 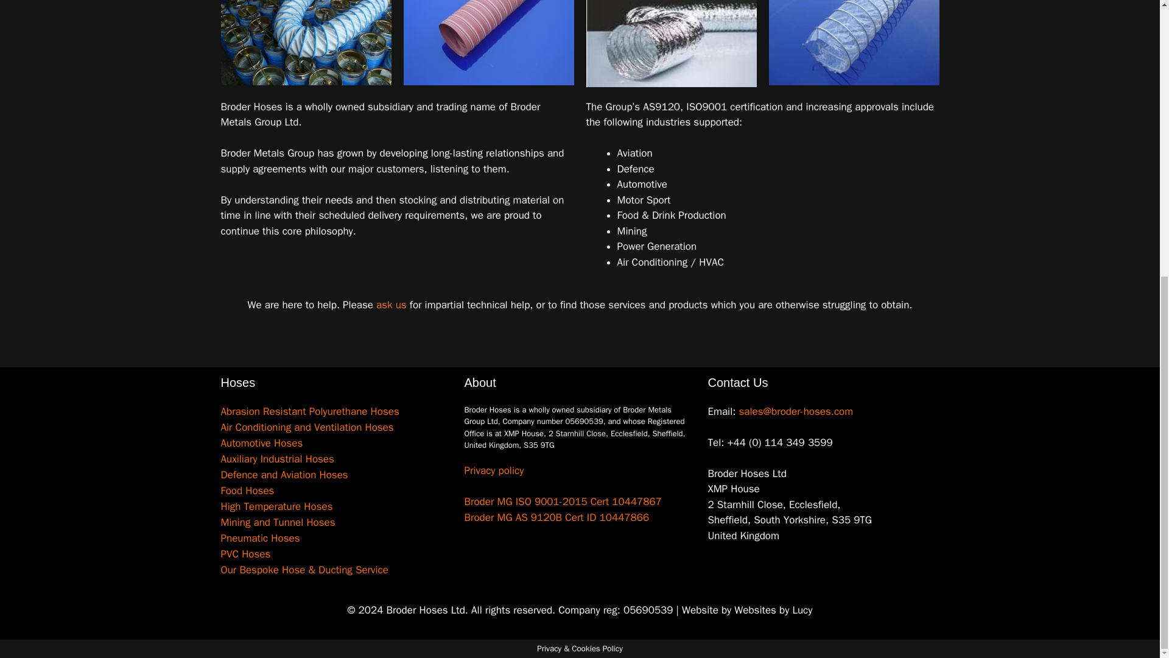 I want to click on Pneumatic Hoses, so click(x=336, y=539).